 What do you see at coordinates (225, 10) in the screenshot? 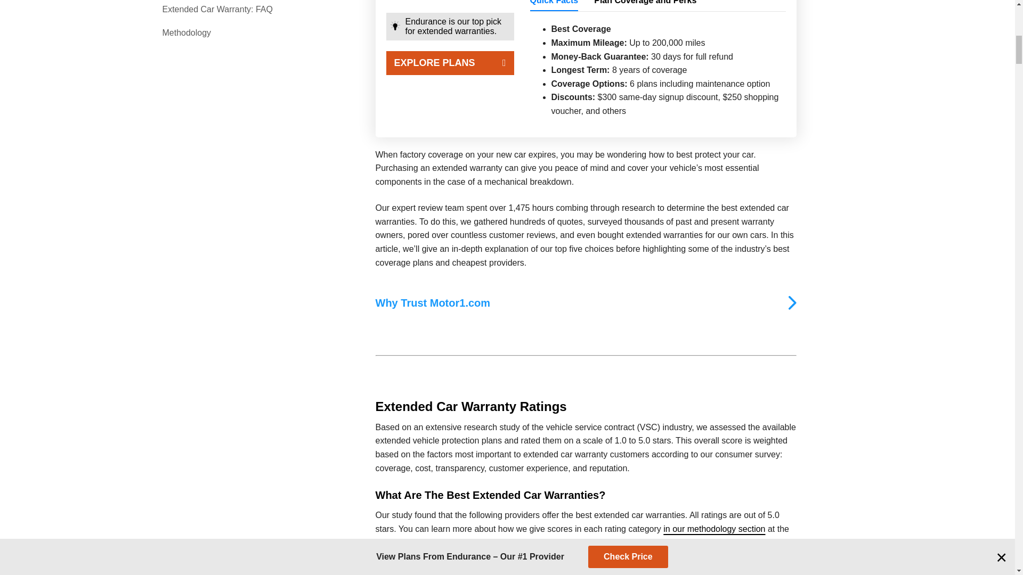
I see `Extended Car Warranty: FAQ` at bounding box center [225, 10].